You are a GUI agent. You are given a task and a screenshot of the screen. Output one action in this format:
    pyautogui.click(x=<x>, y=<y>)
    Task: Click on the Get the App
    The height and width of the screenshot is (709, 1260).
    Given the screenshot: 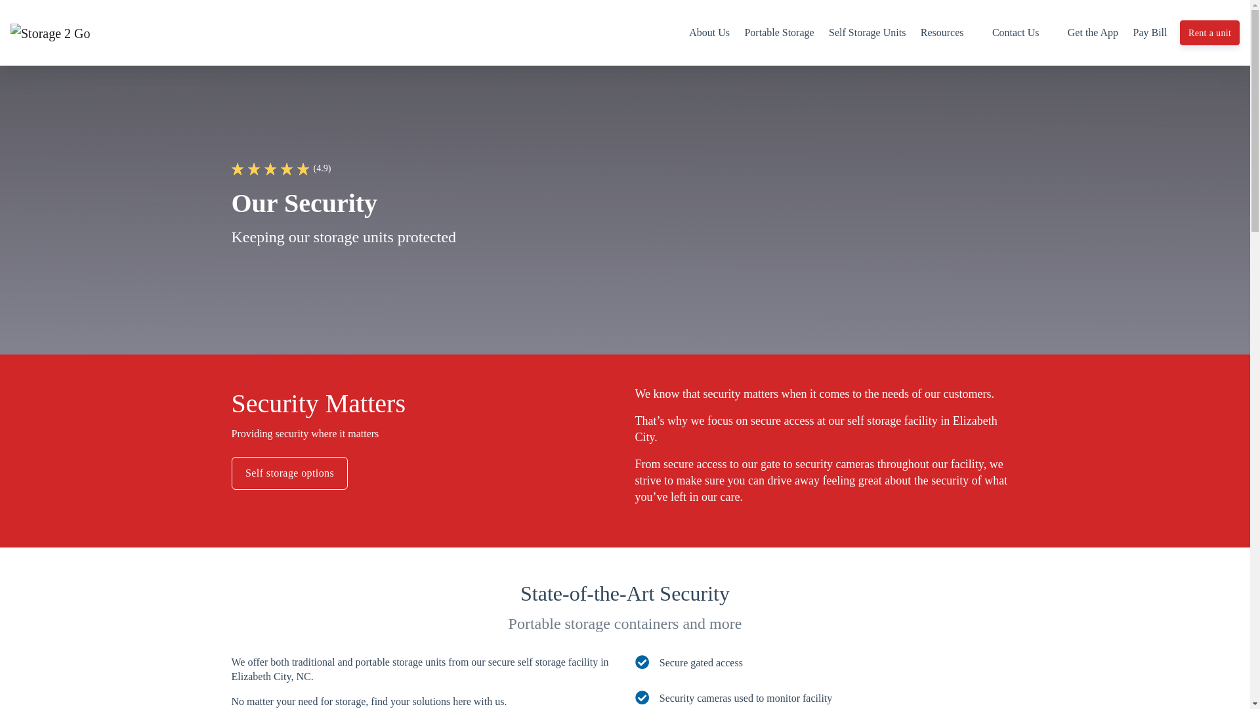 What is the action you would take?
    pyautogui.click(x=1093, y=32)
    